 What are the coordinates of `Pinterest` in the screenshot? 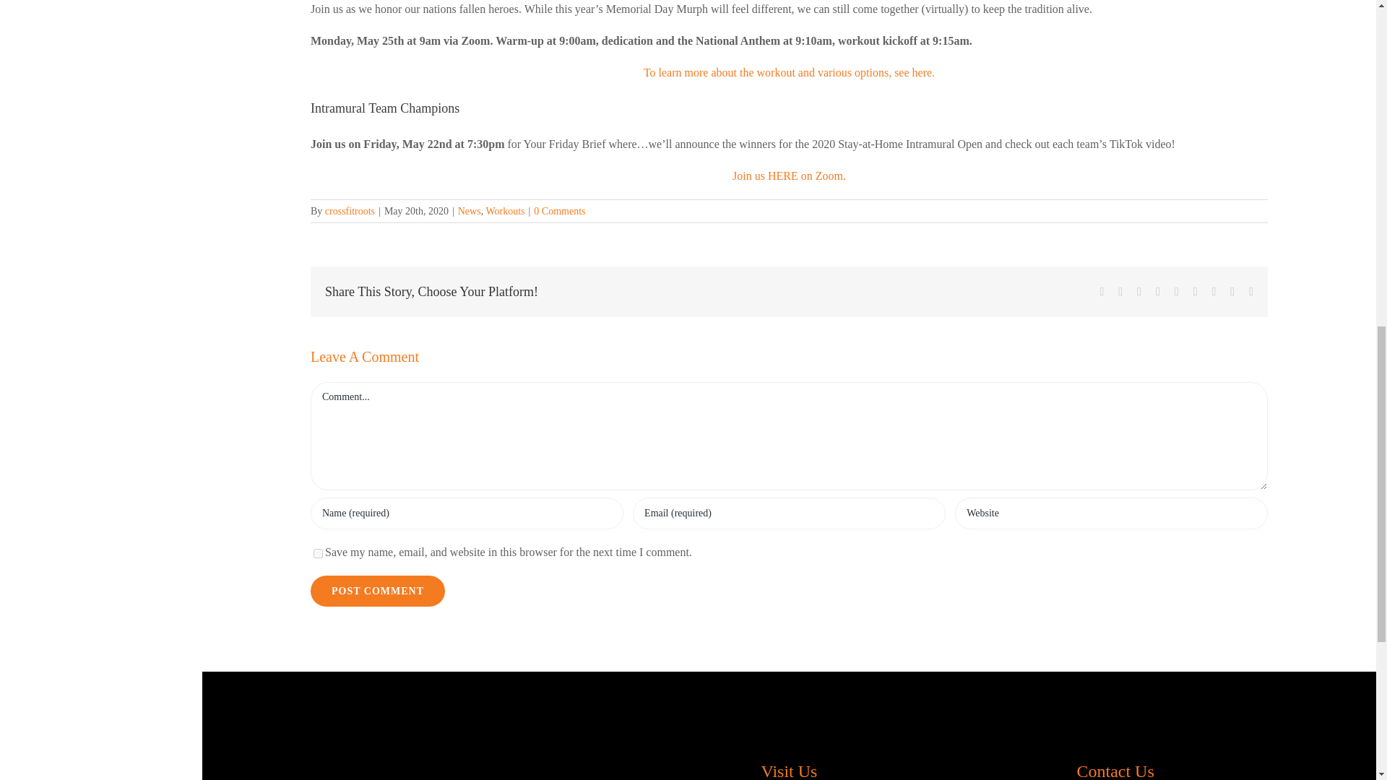 It's located at (1214, 292).